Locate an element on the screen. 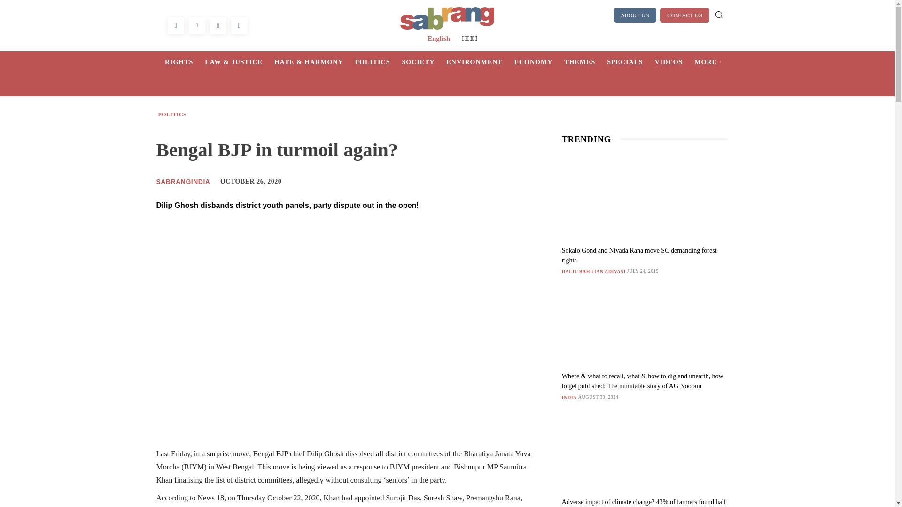 The width and height of the screenshot is (902, 507). ENVIRONMENT is located at coordinates (480, 62).